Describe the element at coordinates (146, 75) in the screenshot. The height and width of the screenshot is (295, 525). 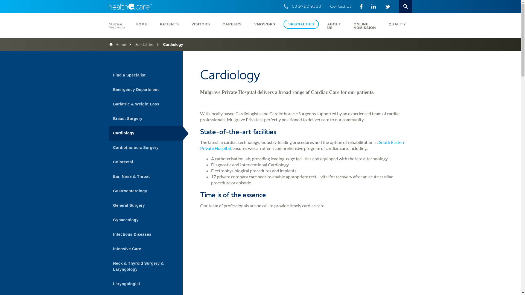
I see `Find a Specialist` at that location.